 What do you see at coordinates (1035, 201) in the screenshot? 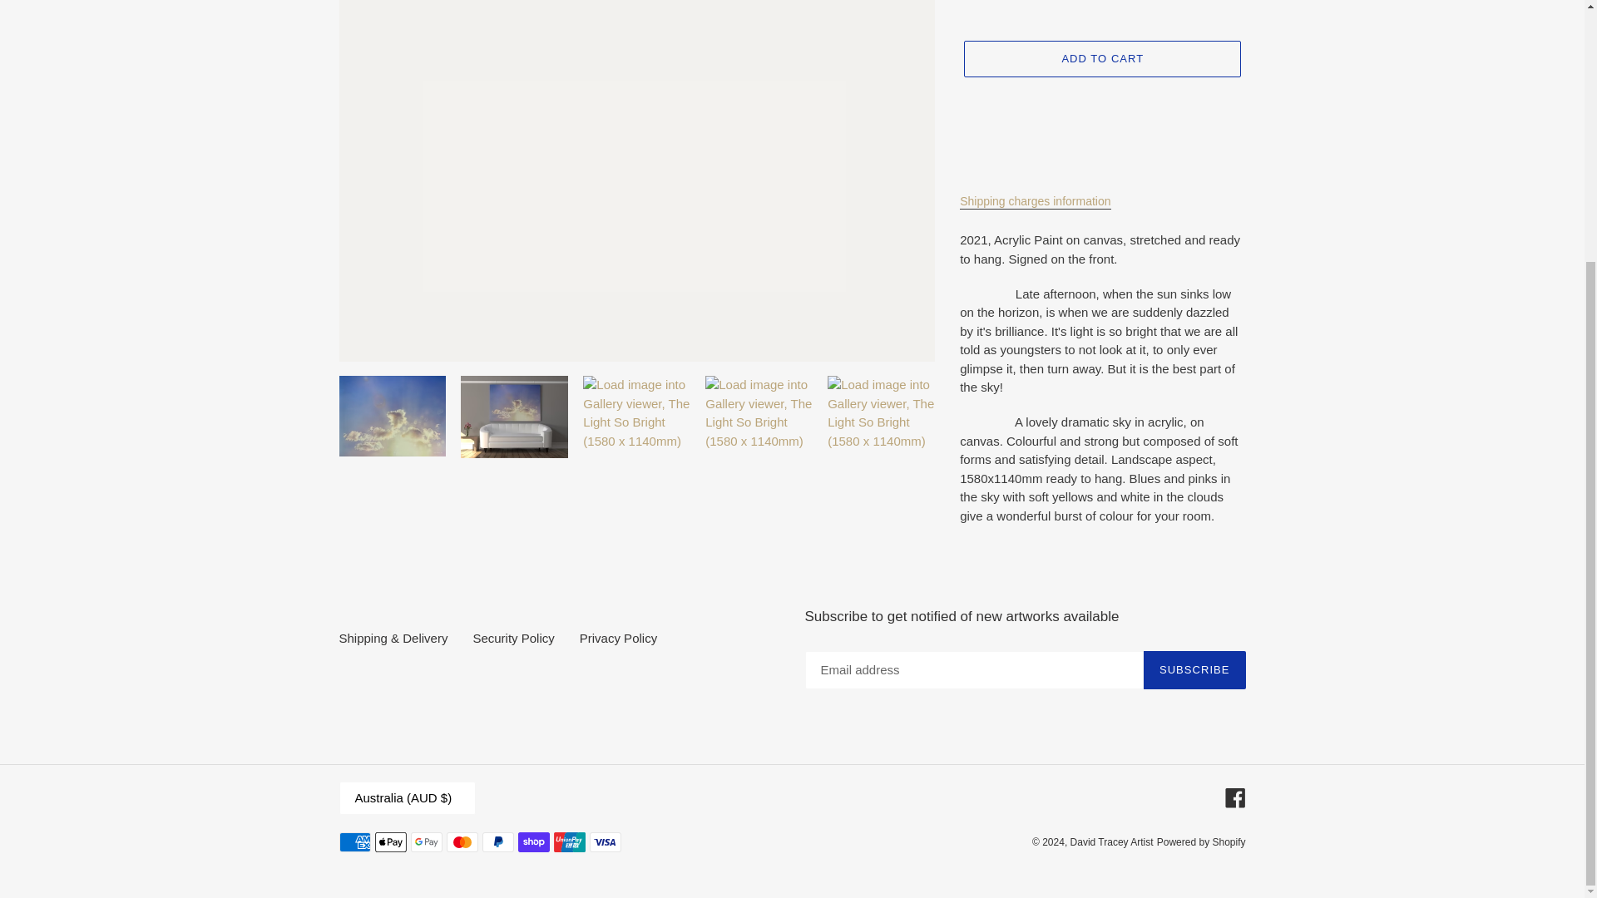
I see `Shipping charges information` at bounding box center [1035, 201].